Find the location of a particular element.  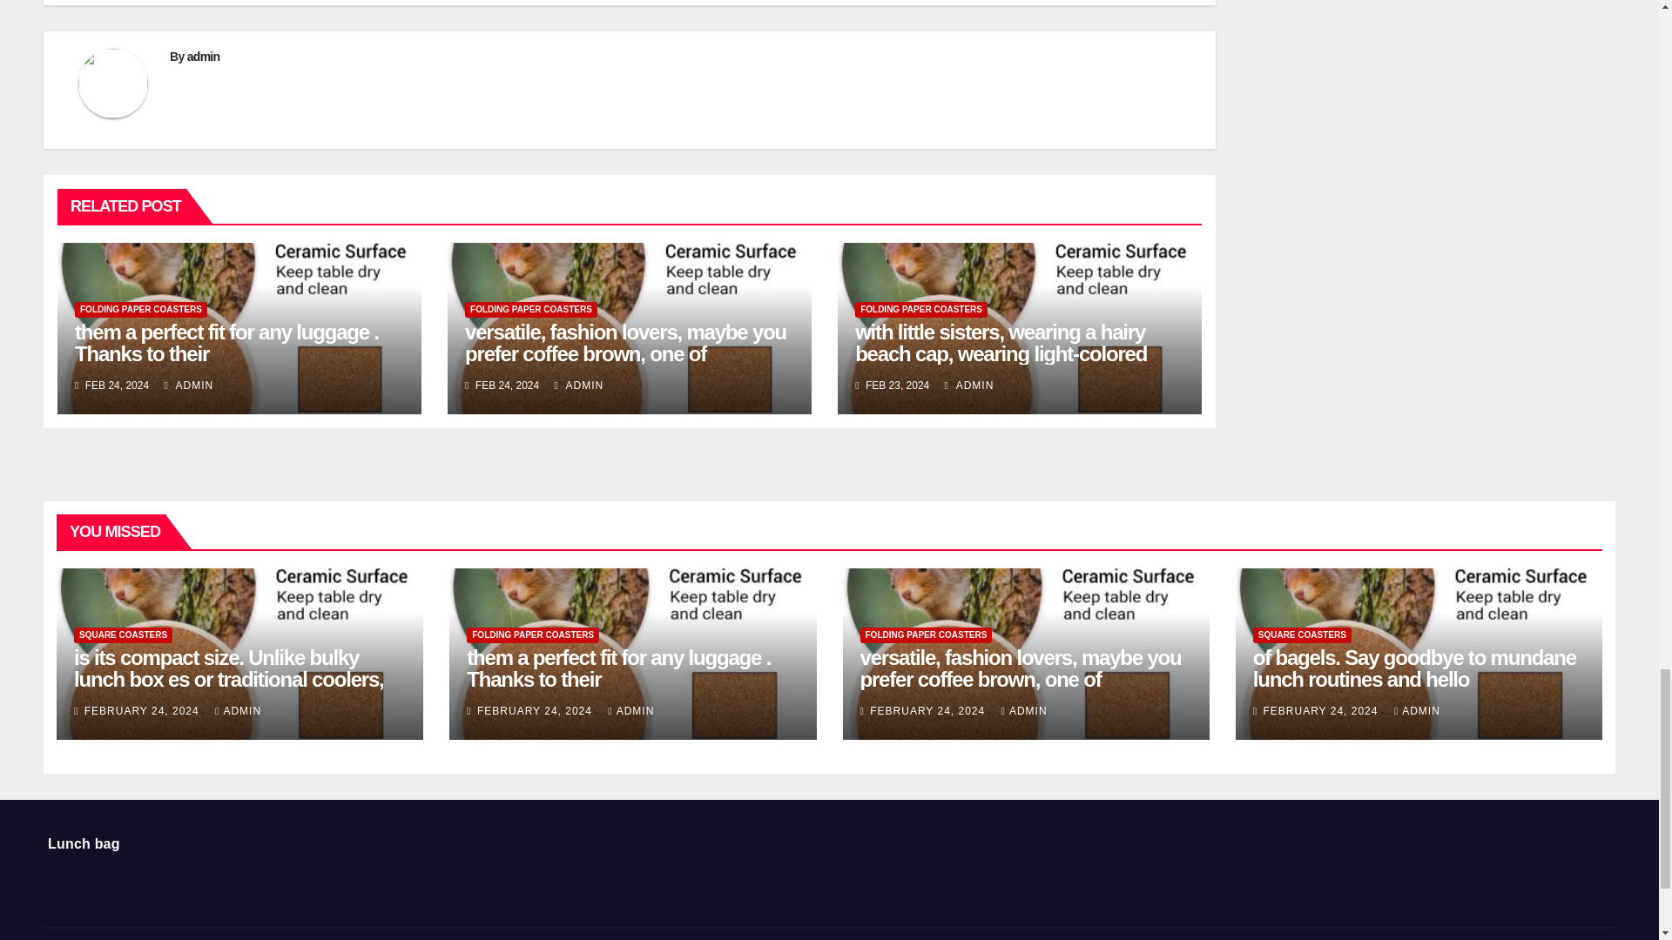

them a perfect fit for any luggage . Thanks to their is located at coordinates (226, 343).